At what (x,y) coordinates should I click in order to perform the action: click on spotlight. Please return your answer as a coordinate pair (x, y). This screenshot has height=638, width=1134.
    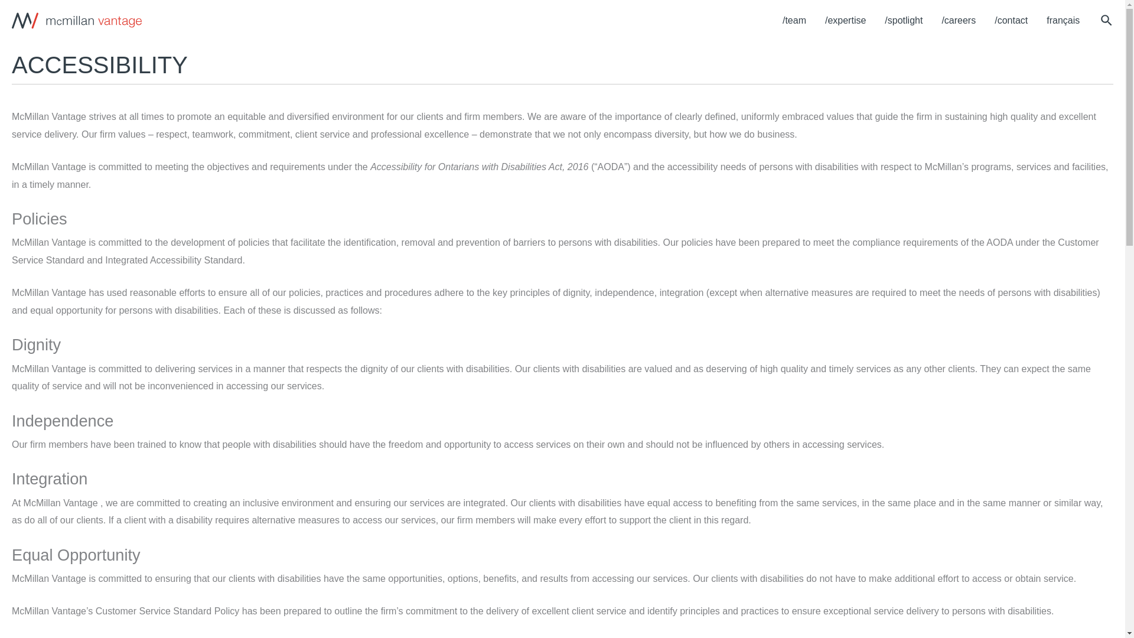
    Looking at the image, I should click on (904, 21).